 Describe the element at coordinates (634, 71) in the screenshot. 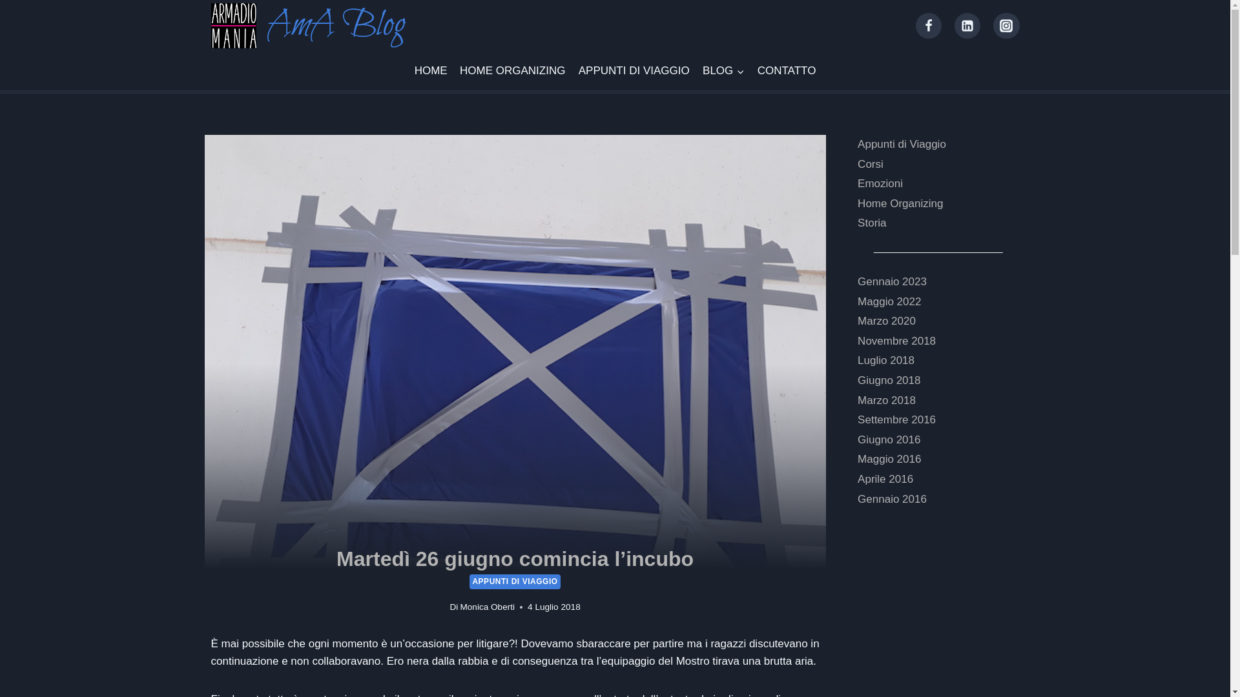

I see `APPUNTI DI VIAGGIO` at that location.